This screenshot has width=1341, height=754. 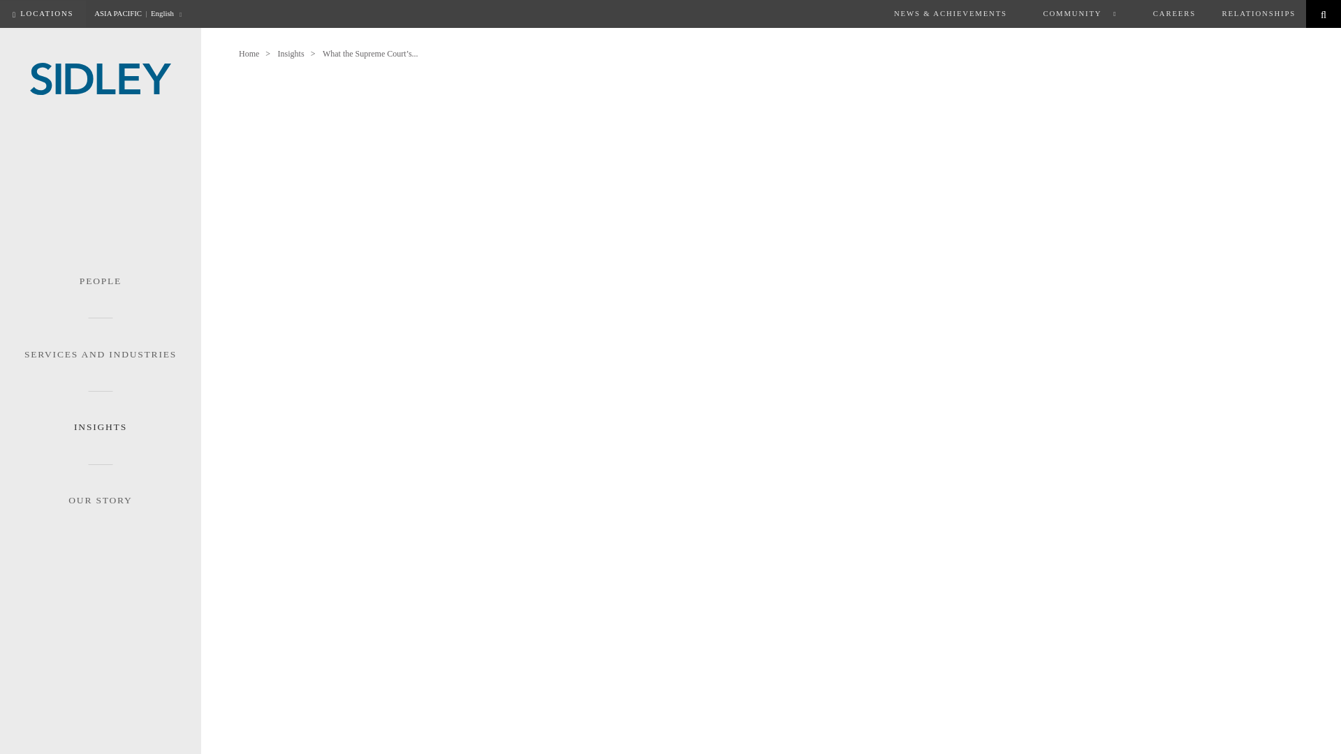 I want to click on INSIGHTS, so click(x=101, y=412).